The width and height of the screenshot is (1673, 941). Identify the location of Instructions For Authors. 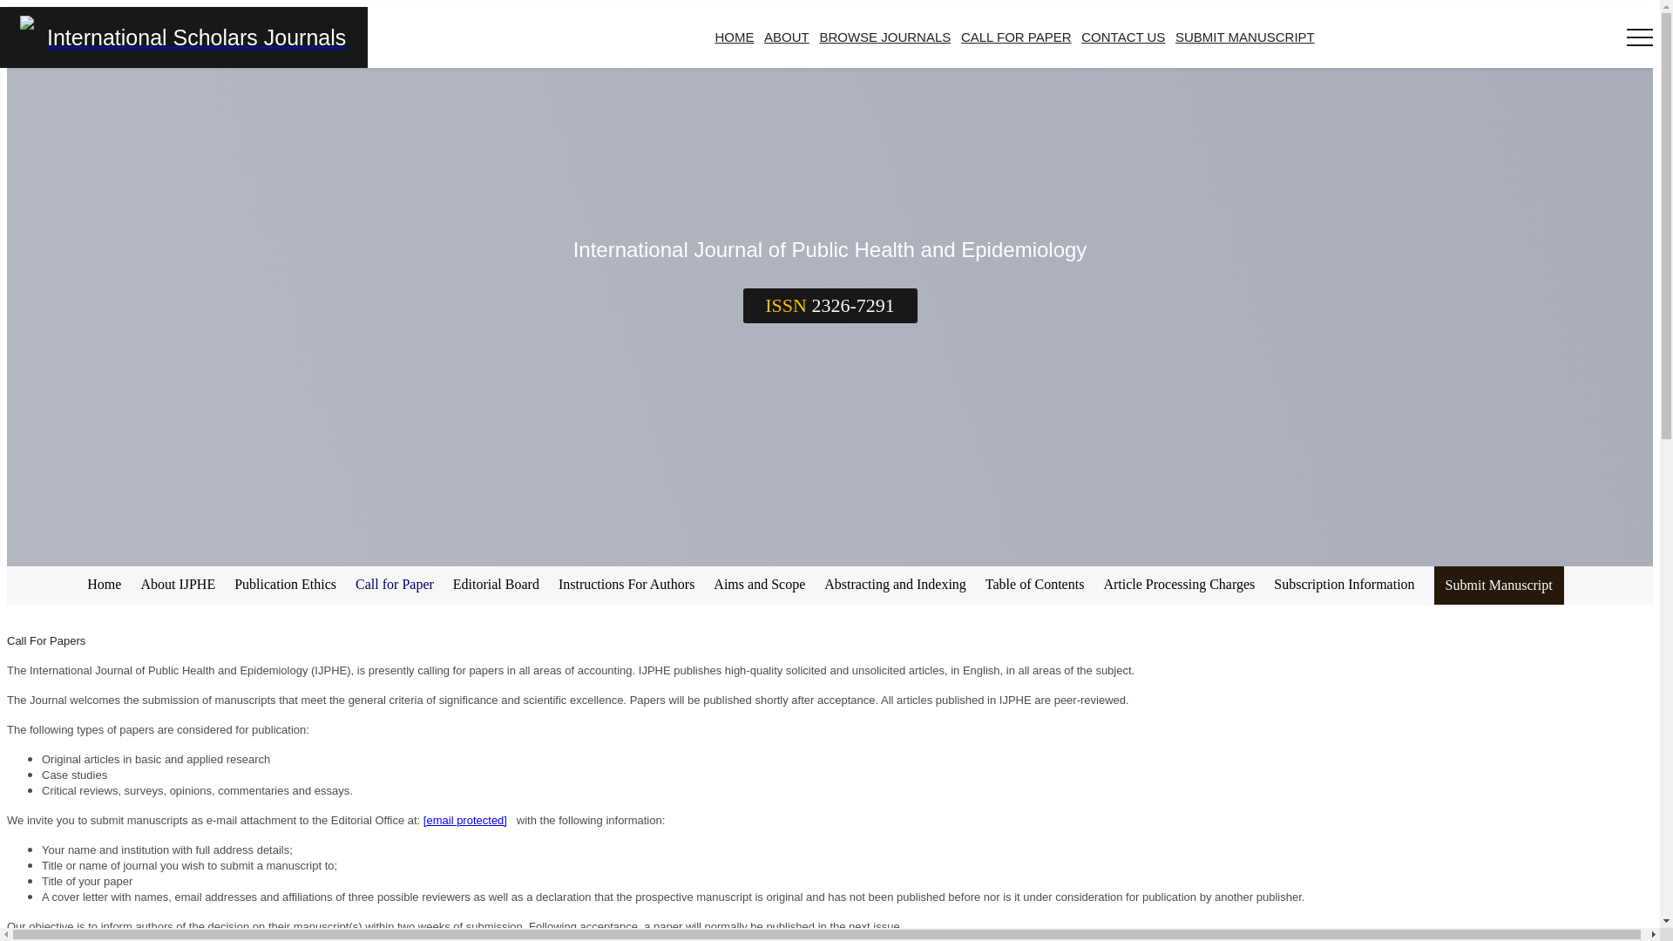
(631, 585).